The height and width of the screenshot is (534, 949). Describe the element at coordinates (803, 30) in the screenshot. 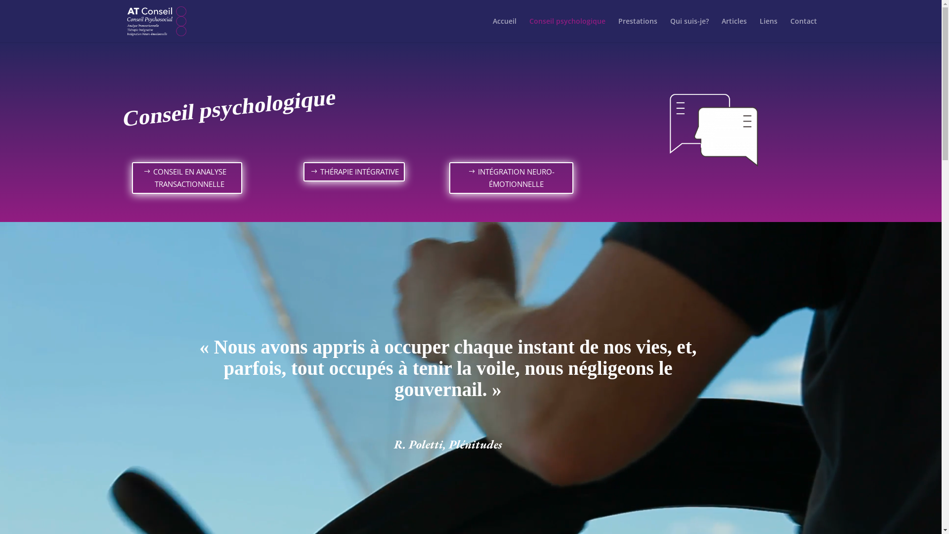

I see `Contact` at that location.